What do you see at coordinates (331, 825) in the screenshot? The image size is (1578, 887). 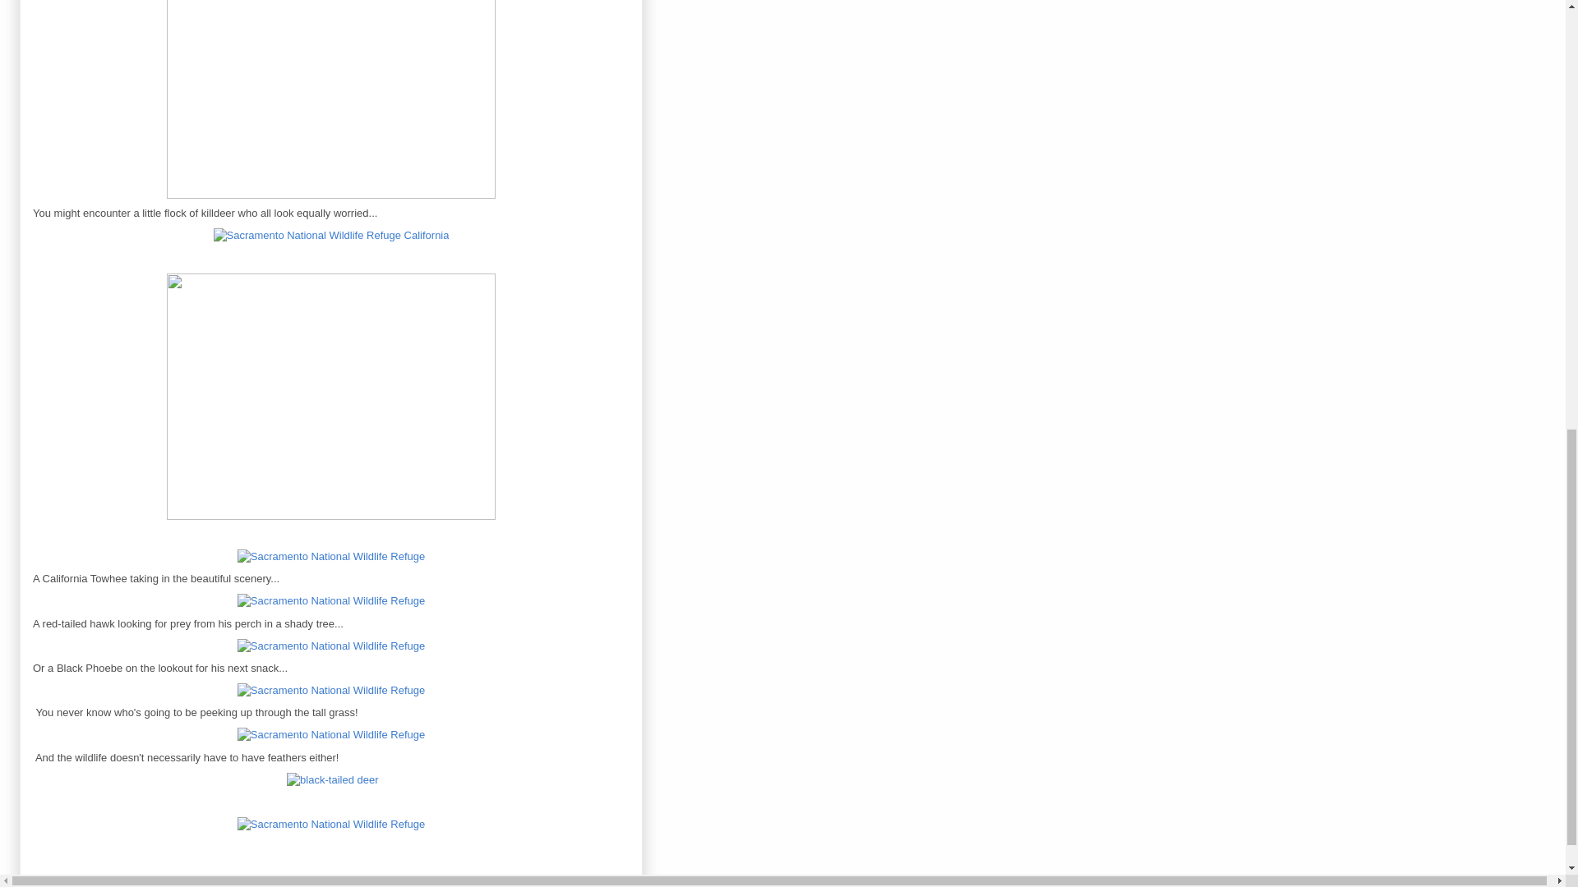 I see `black-tailed deer` at bounding box center [331, 825].